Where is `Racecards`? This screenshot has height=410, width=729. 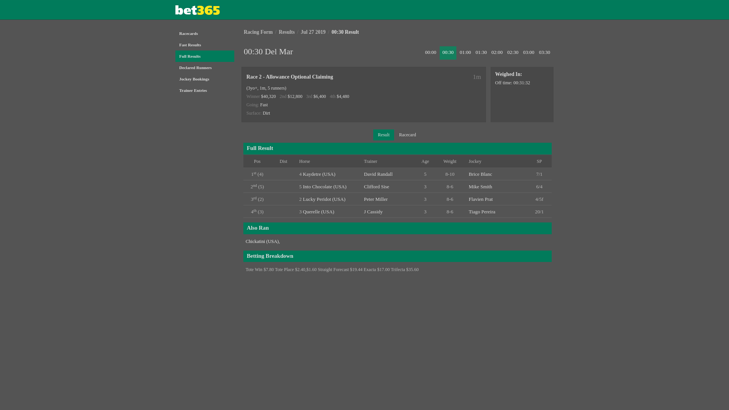 Racecards is located at coordinates (205, 33).